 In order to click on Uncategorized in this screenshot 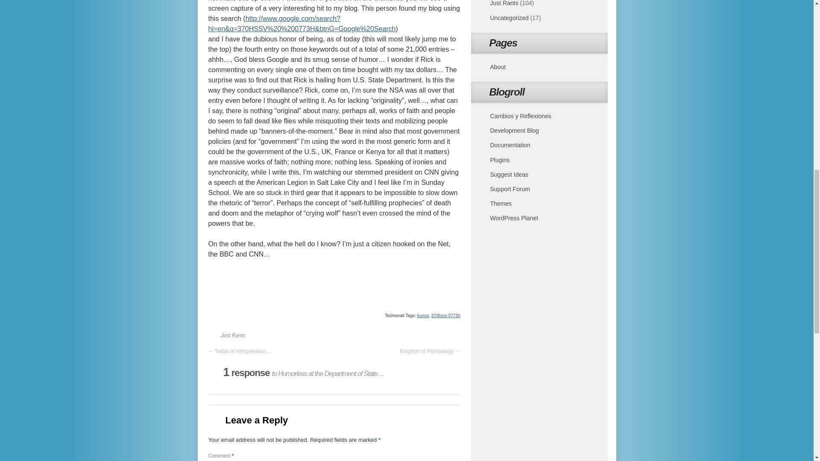, I will do `click(510, 18)`.